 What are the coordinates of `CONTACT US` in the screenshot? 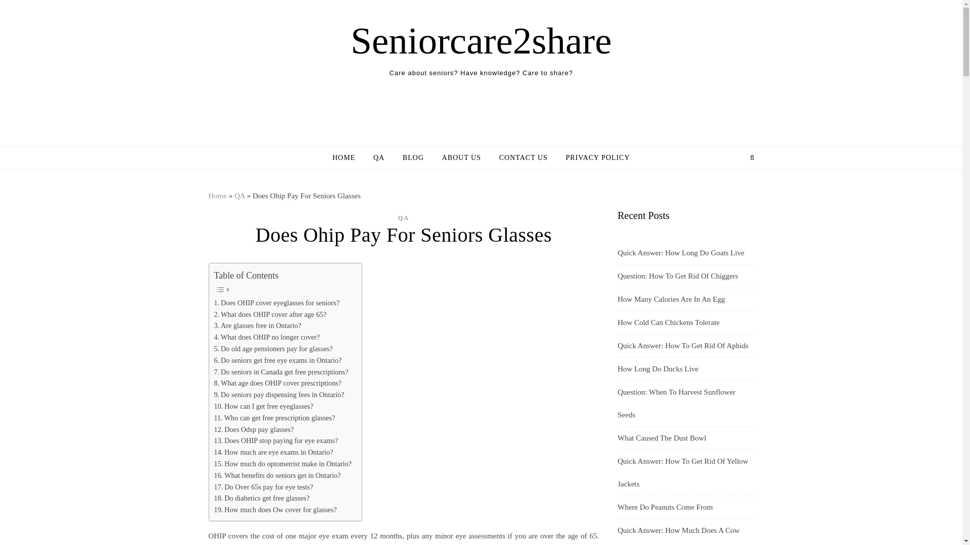 It's located at (523, 157).